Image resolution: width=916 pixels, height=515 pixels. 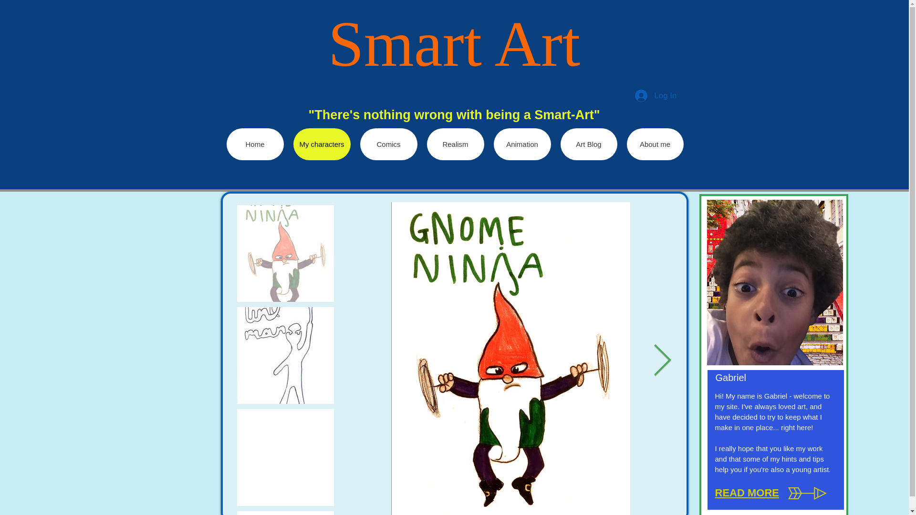 I want to click on Realism, so click(x=455, y=144).